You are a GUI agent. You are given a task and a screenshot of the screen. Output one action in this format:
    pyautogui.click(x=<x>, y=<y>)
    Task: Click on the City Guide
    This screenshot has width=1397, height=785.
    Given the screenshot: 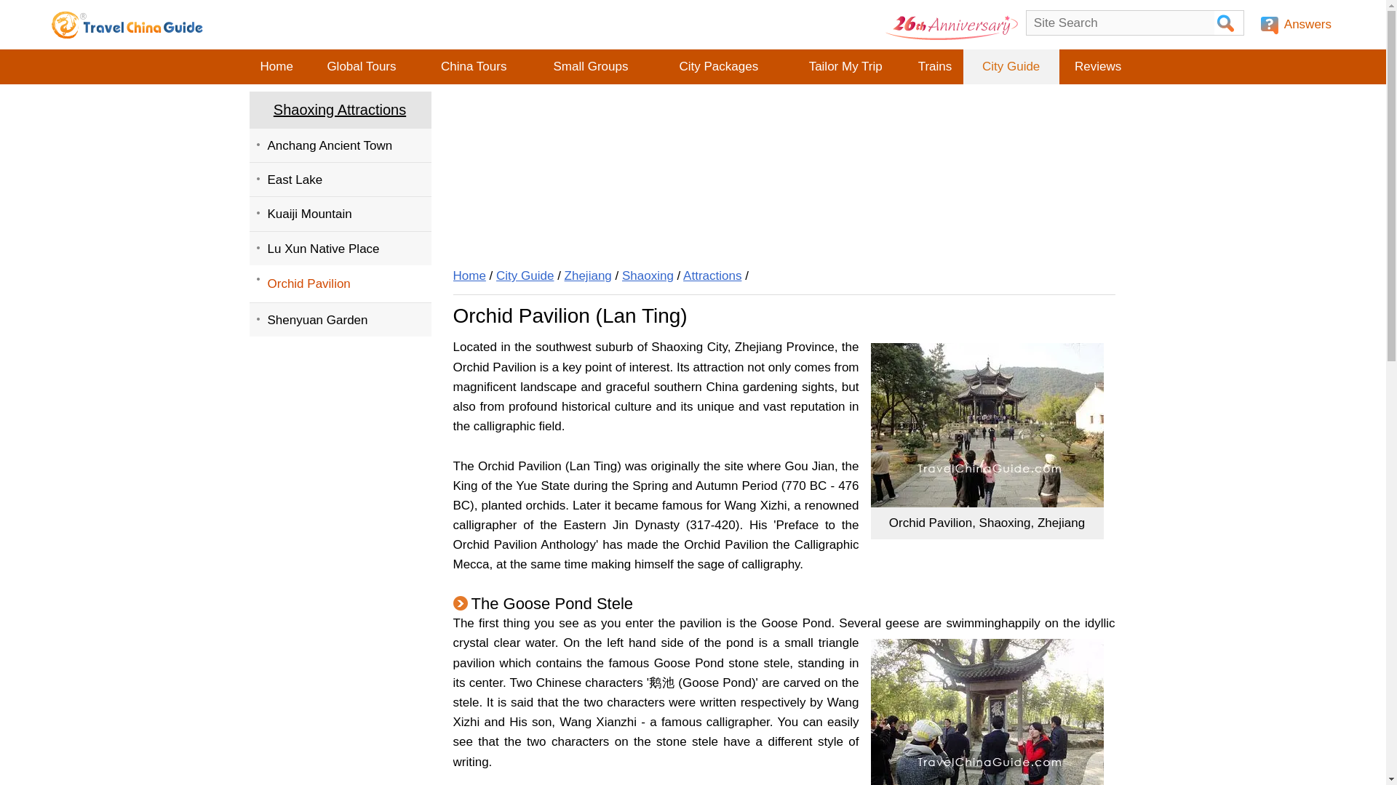 What is the action you would take?
    pyautogui.click(x=524, y=275)
    